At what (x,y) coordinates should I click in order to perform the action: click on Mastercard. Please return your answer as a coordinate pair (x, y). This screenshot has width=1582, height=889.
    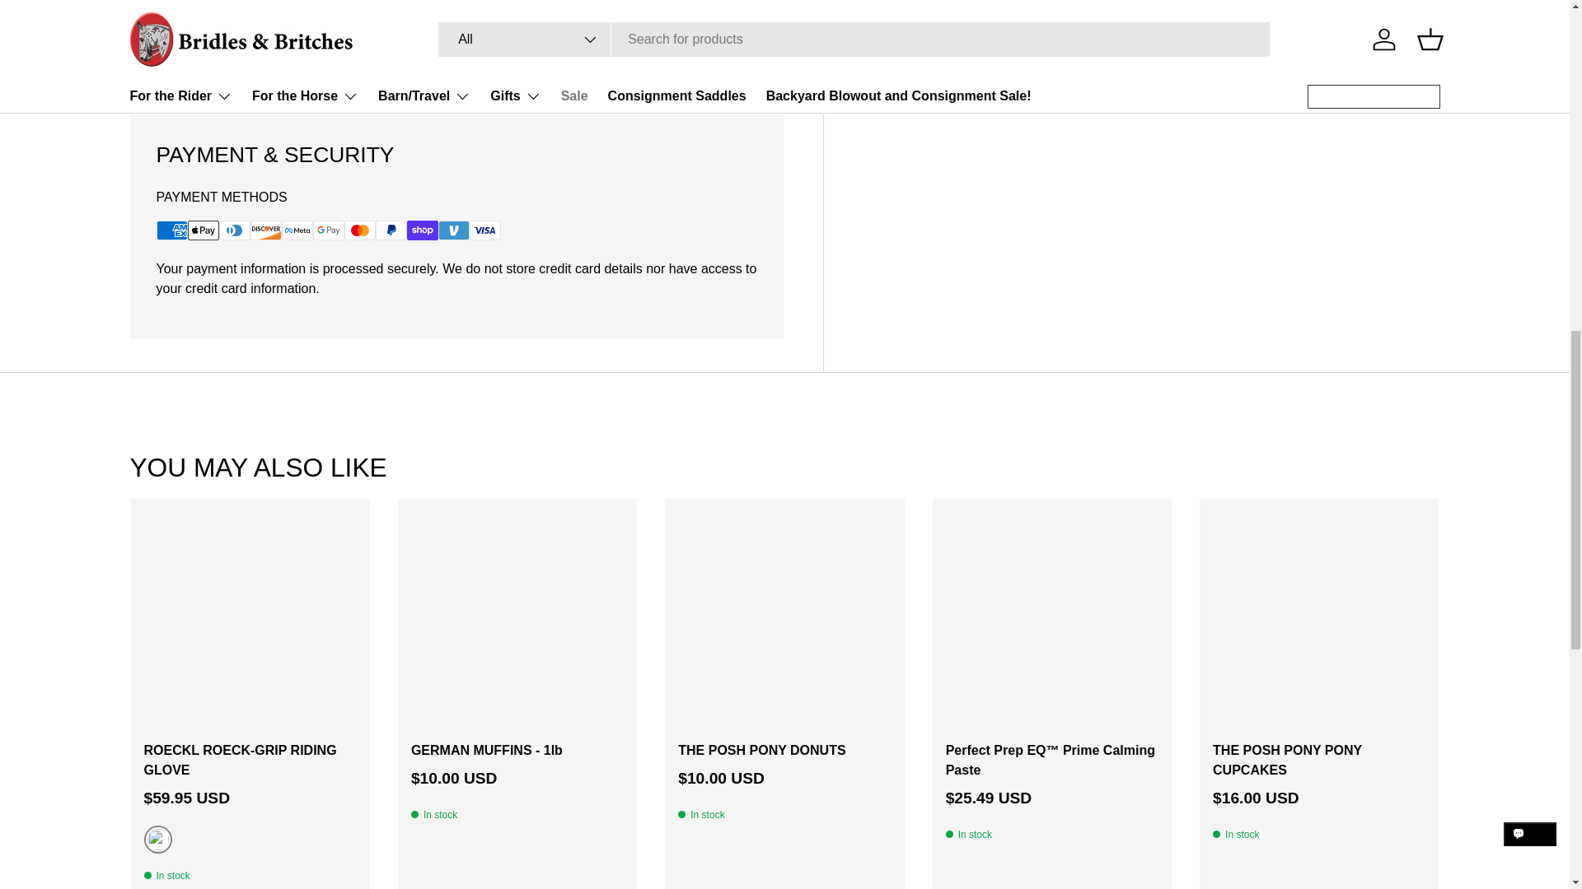
    Looking at the image, I should click on (360, 230).